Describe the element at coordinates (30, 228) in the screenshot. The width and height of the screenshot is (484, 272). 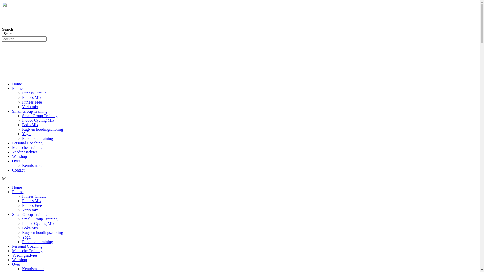
I see `Boks Mix` at that location.